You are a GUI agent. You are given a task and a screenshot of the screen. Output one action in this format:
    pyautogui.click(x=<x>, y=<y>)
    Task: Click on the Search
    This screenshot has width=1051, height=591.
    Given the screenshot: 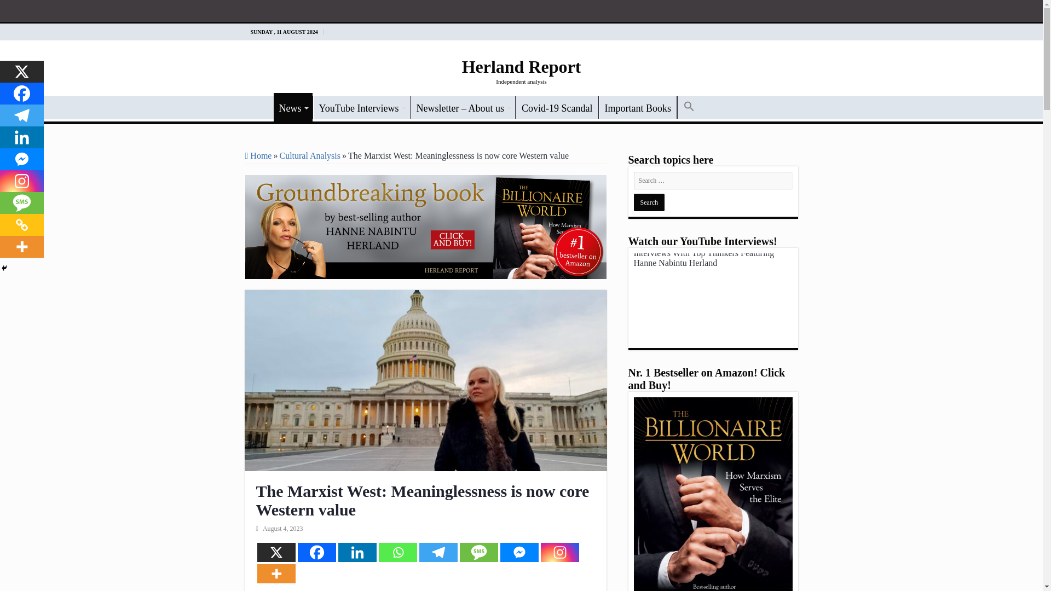 What is the action you would take?
    pyautogui.click(x=649, y=202)
    